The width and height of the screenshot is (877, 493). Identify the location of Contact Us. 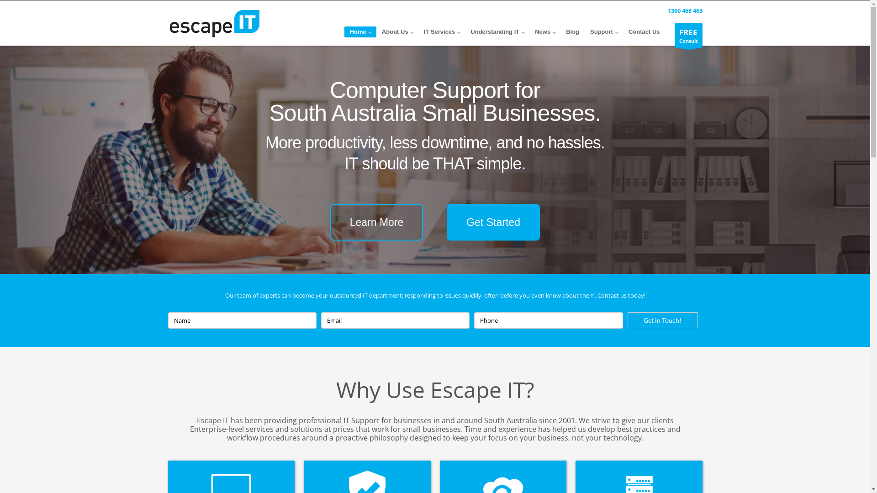
(644, 32).